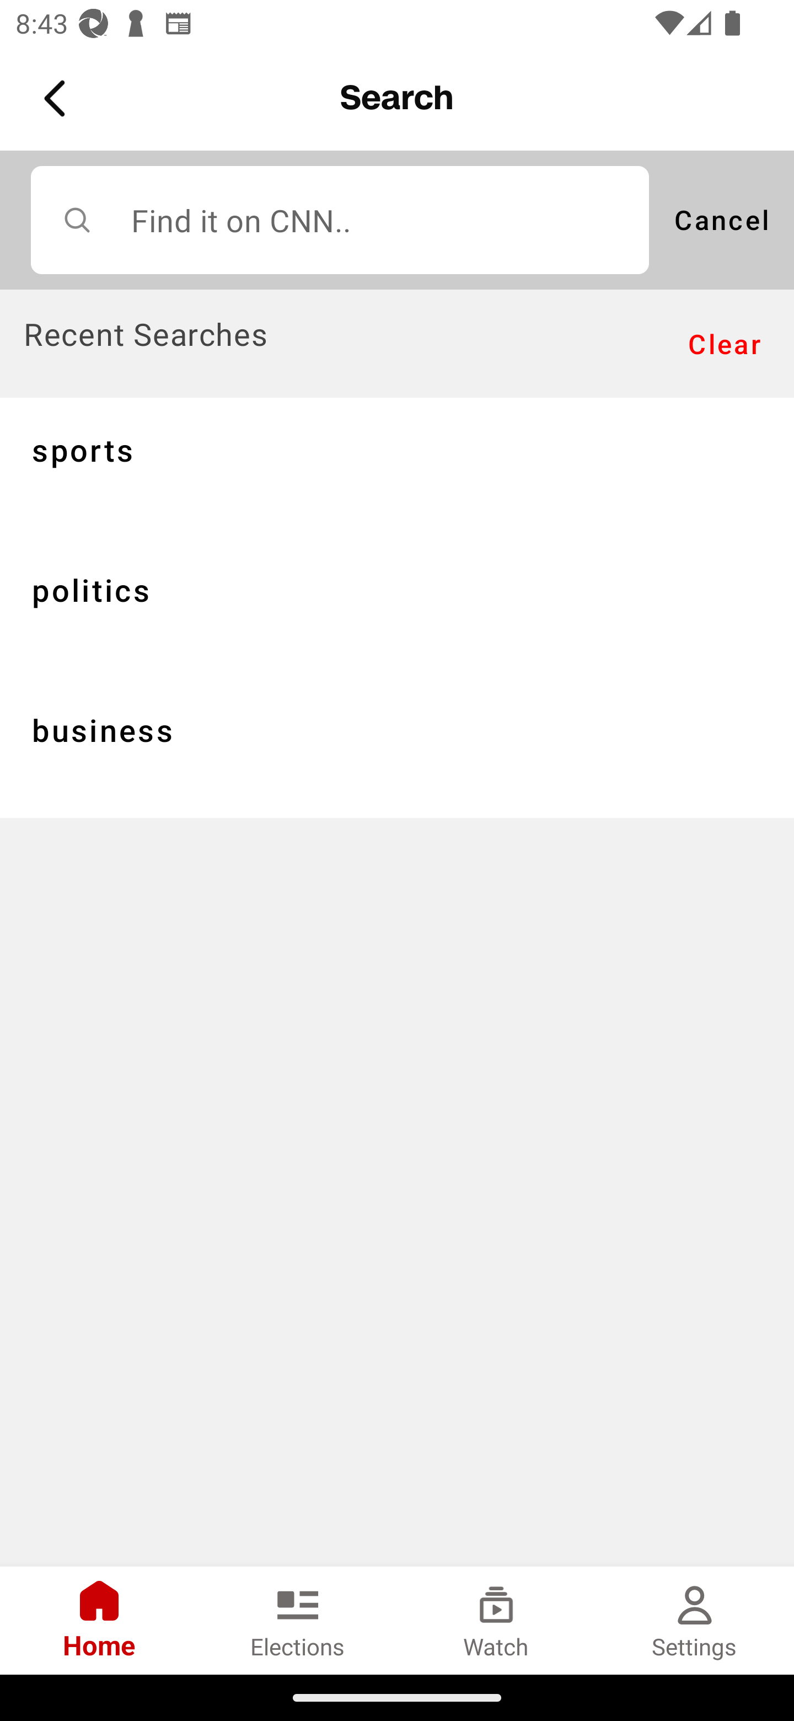 The image size is (794, 1721). What do you see at coordinates (397, 467) in the screenshot?
I see `sports
` at bounding box center [397, 467].